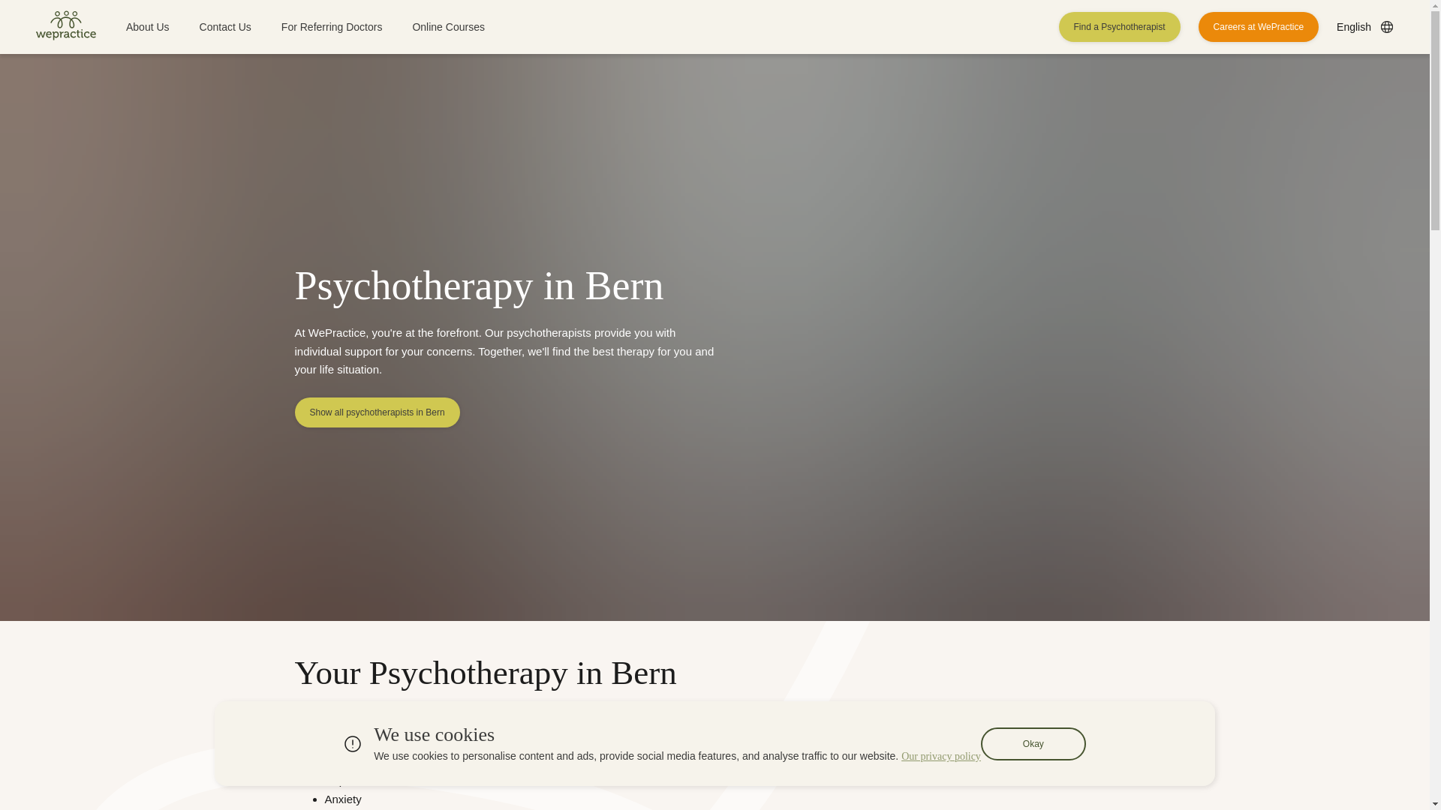  What do you see at coordinates (1120, 27) in the screenshot?
I see `Find a Psychotherapist` at bounding box center [1120, 27].